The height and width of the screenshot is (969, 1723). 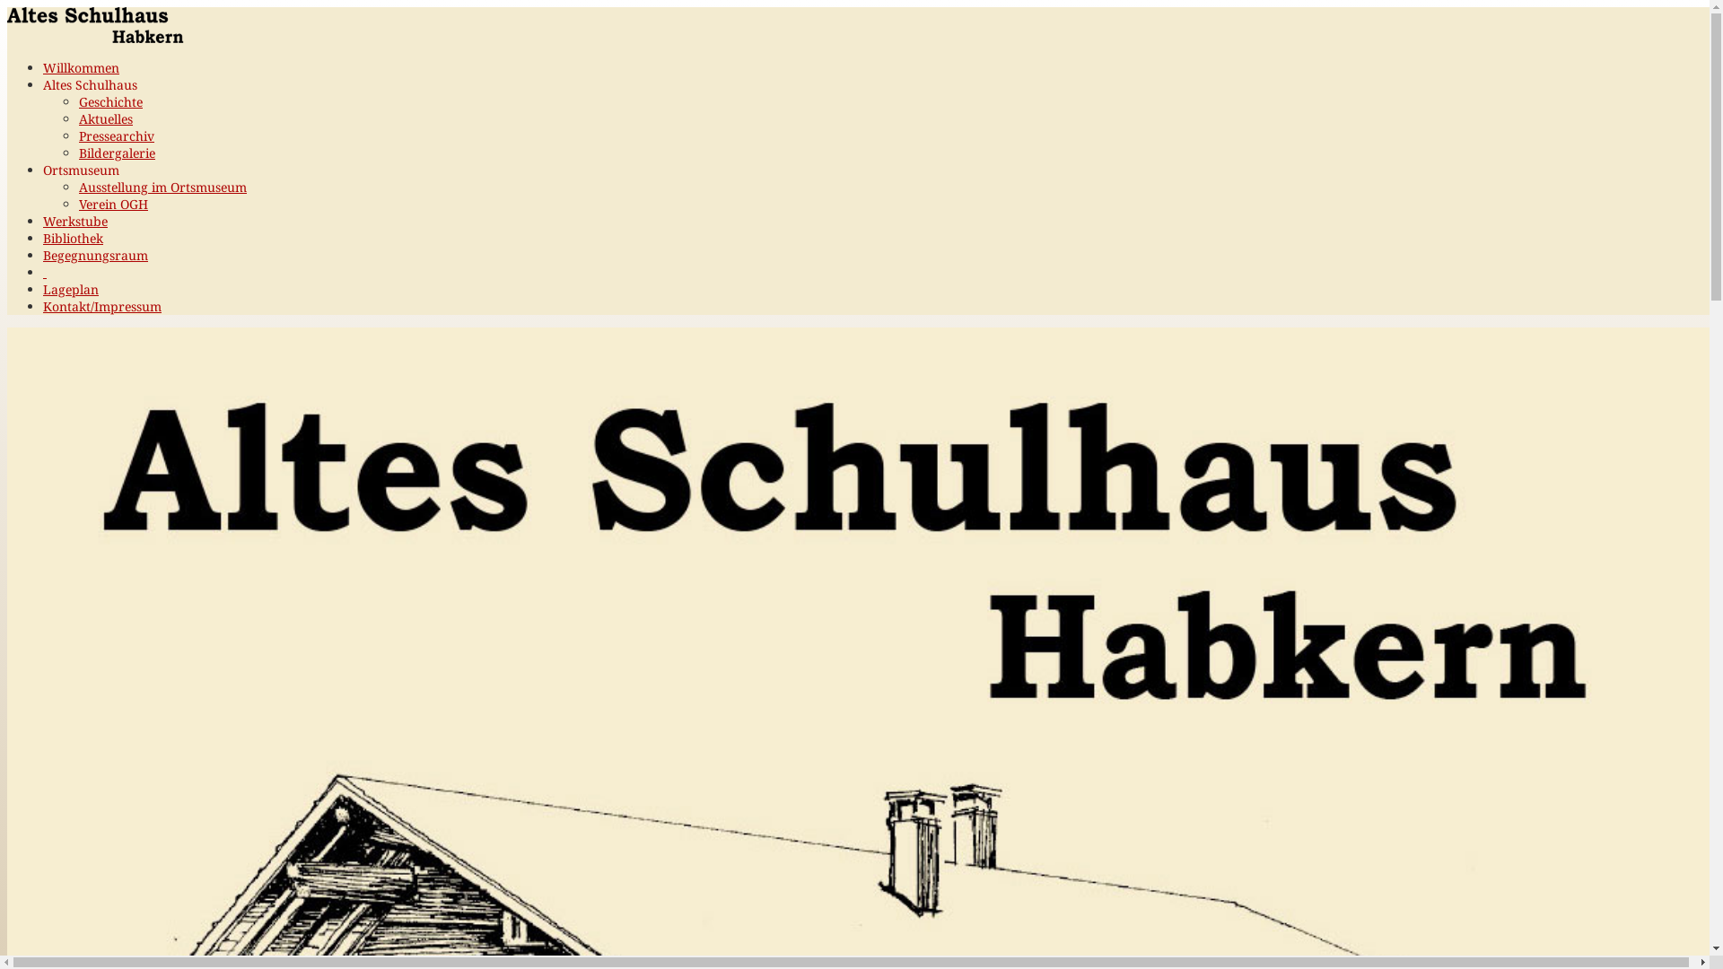 I want to click on Kontakt/Impressum, so click(x=102, y=307).